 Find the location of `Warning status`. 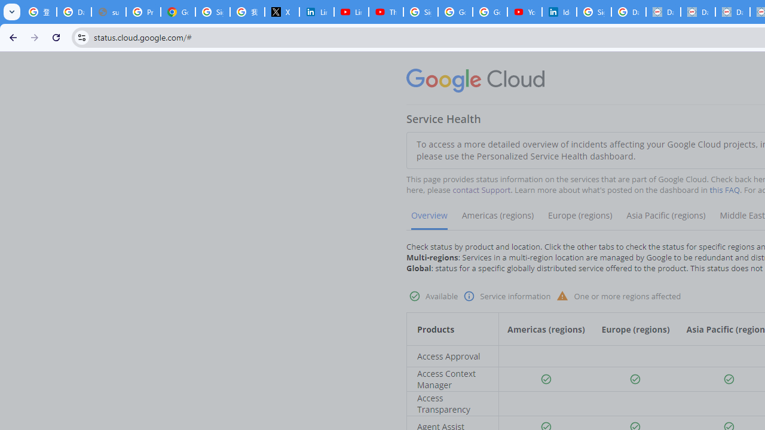

Warning status is located at coordinates (562, 295).